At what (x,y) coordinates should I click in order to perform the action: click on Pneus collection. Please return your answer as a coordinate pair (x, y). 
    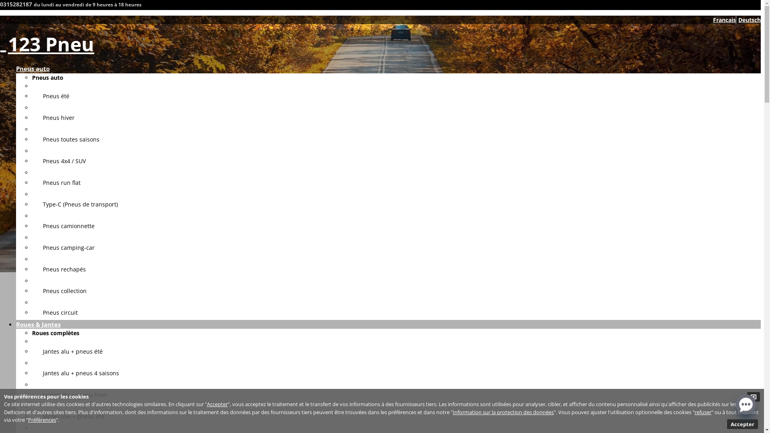
    Looking at the image, I should click on (59, 291).